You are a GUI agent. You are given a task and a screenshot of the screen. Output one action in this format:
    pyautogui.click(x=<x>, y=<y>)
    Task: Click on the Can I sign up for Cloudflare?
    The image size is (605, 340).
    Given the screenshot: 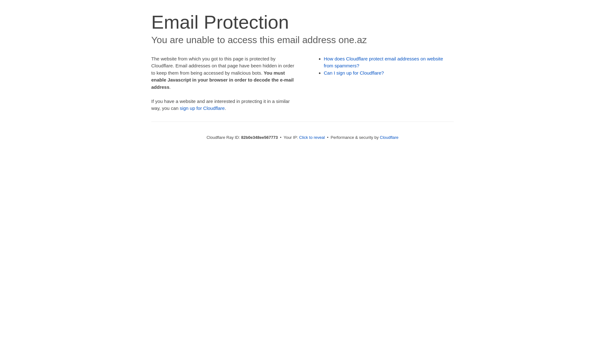 What is the action you would take?
    pyautogui.click(x=354, y=73)
    